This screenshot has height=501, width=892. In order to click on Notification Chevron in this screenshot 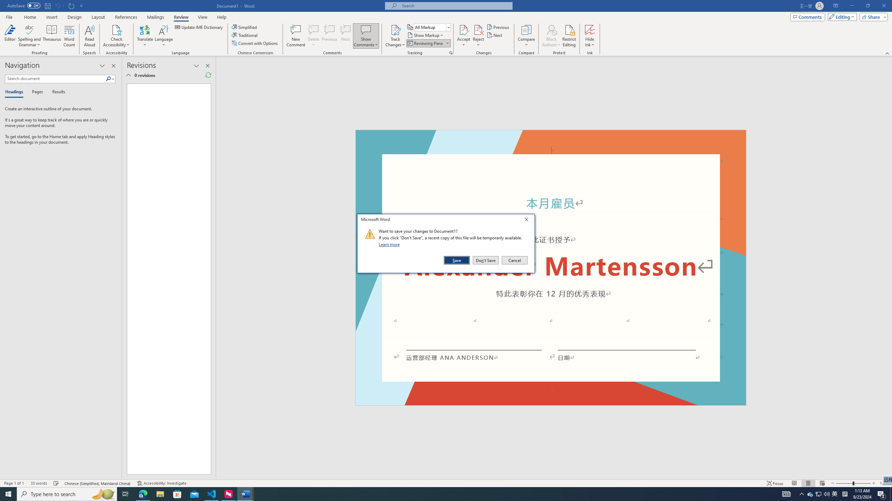, I will do `click(802, 494)`.